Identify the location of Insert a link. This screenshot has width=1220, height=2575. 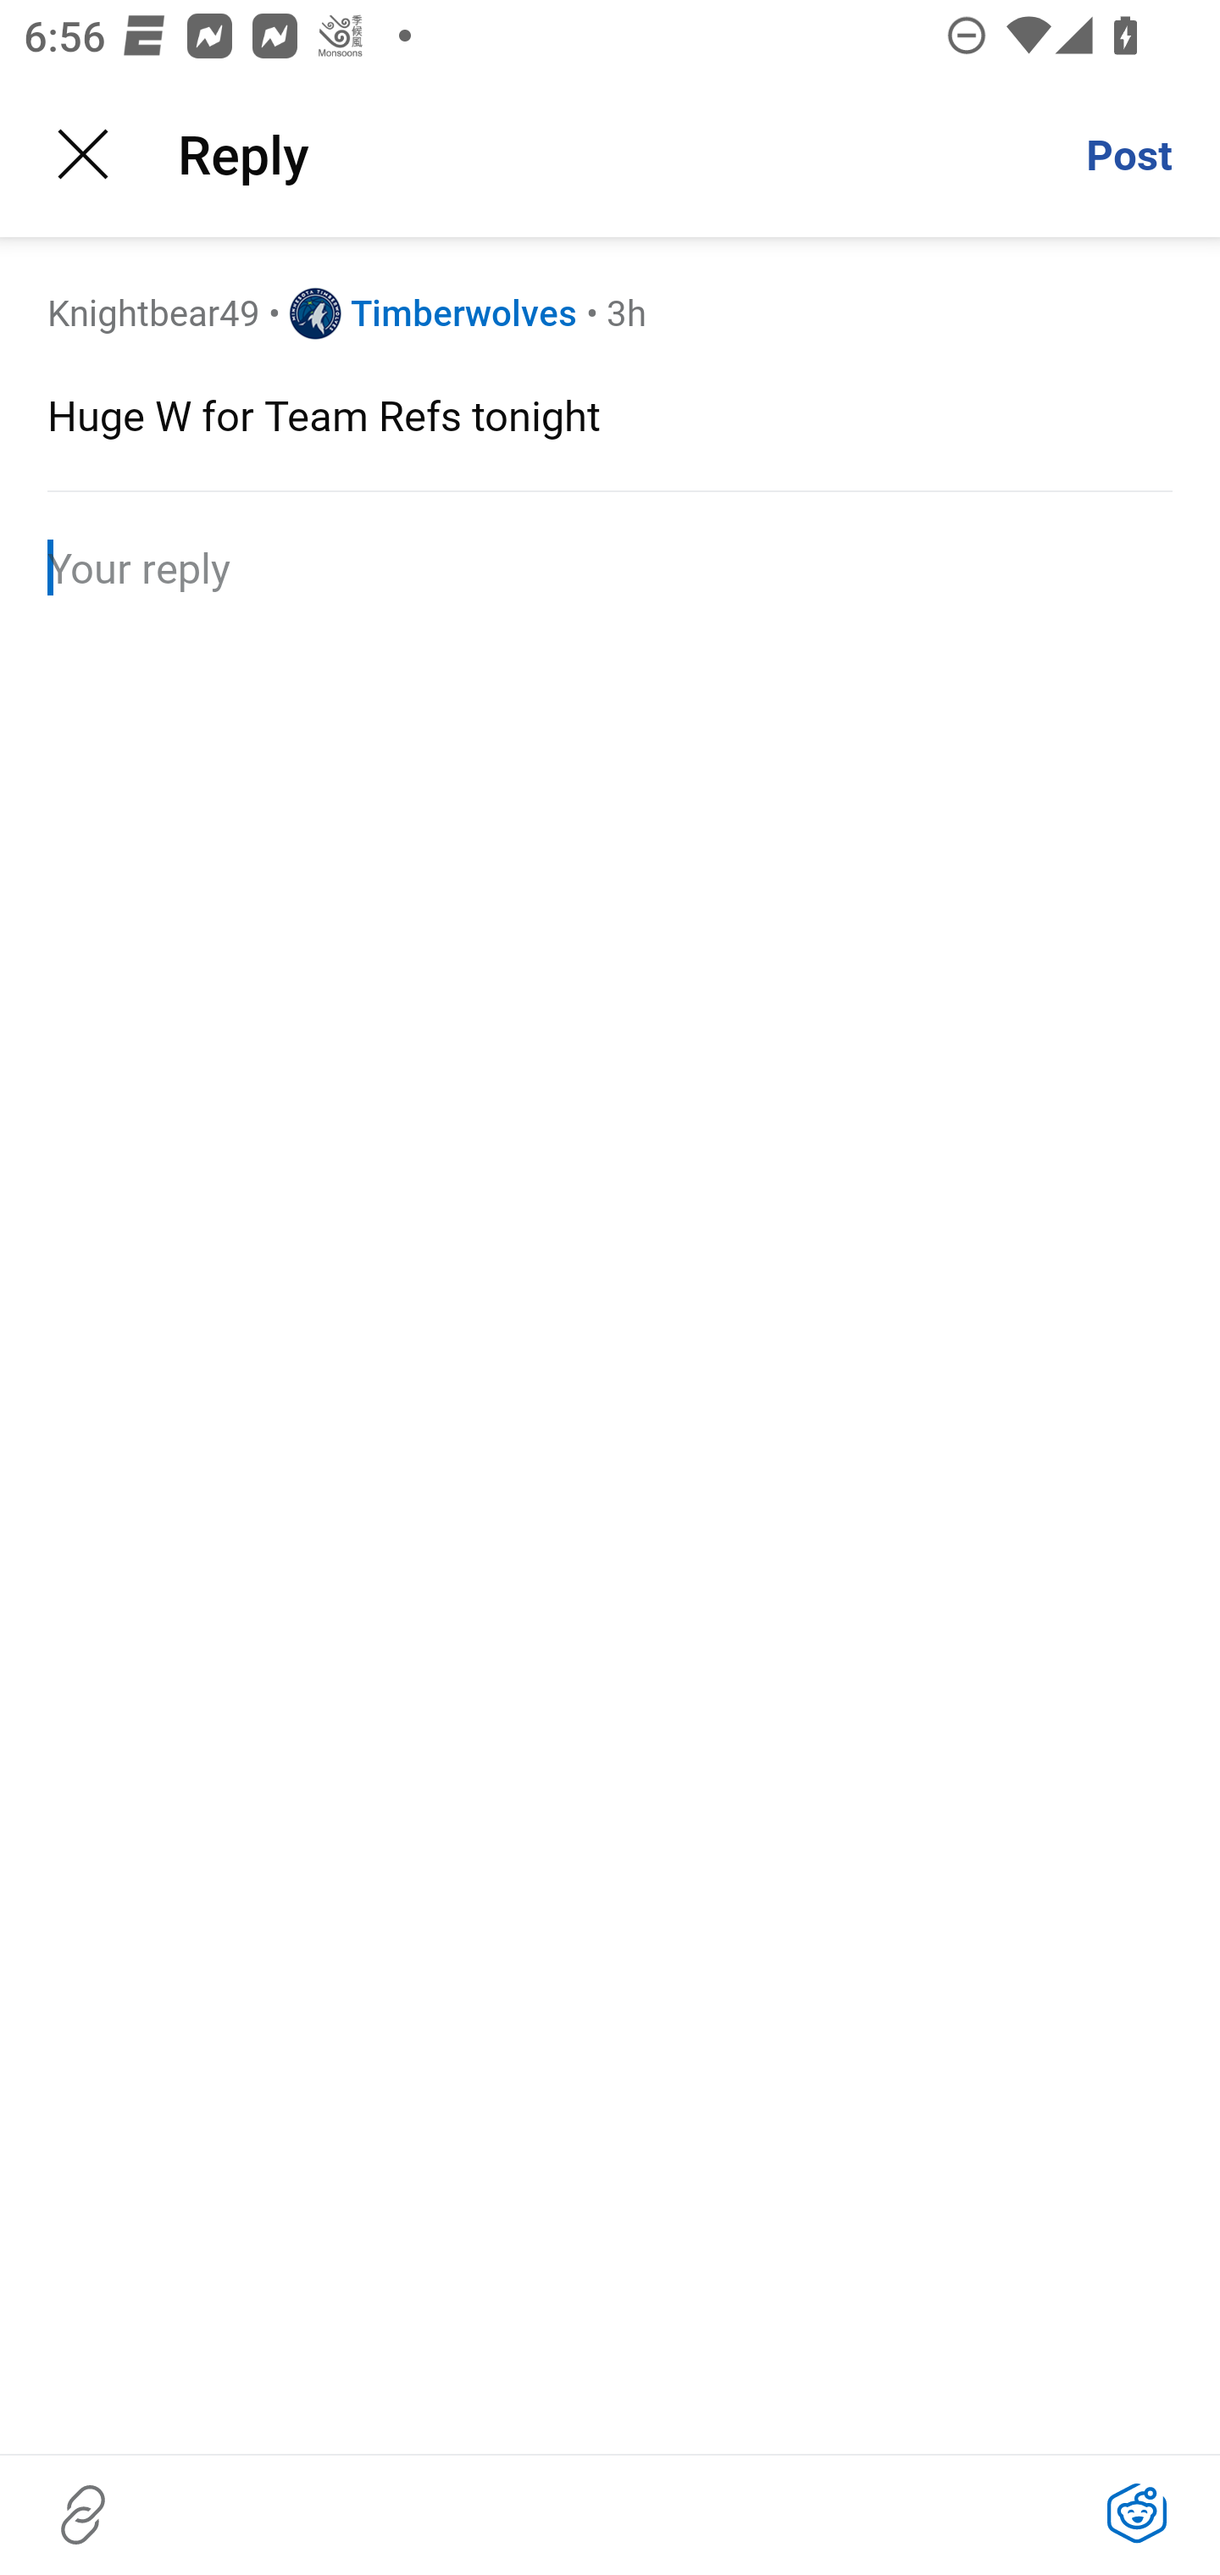
(83, 2514).